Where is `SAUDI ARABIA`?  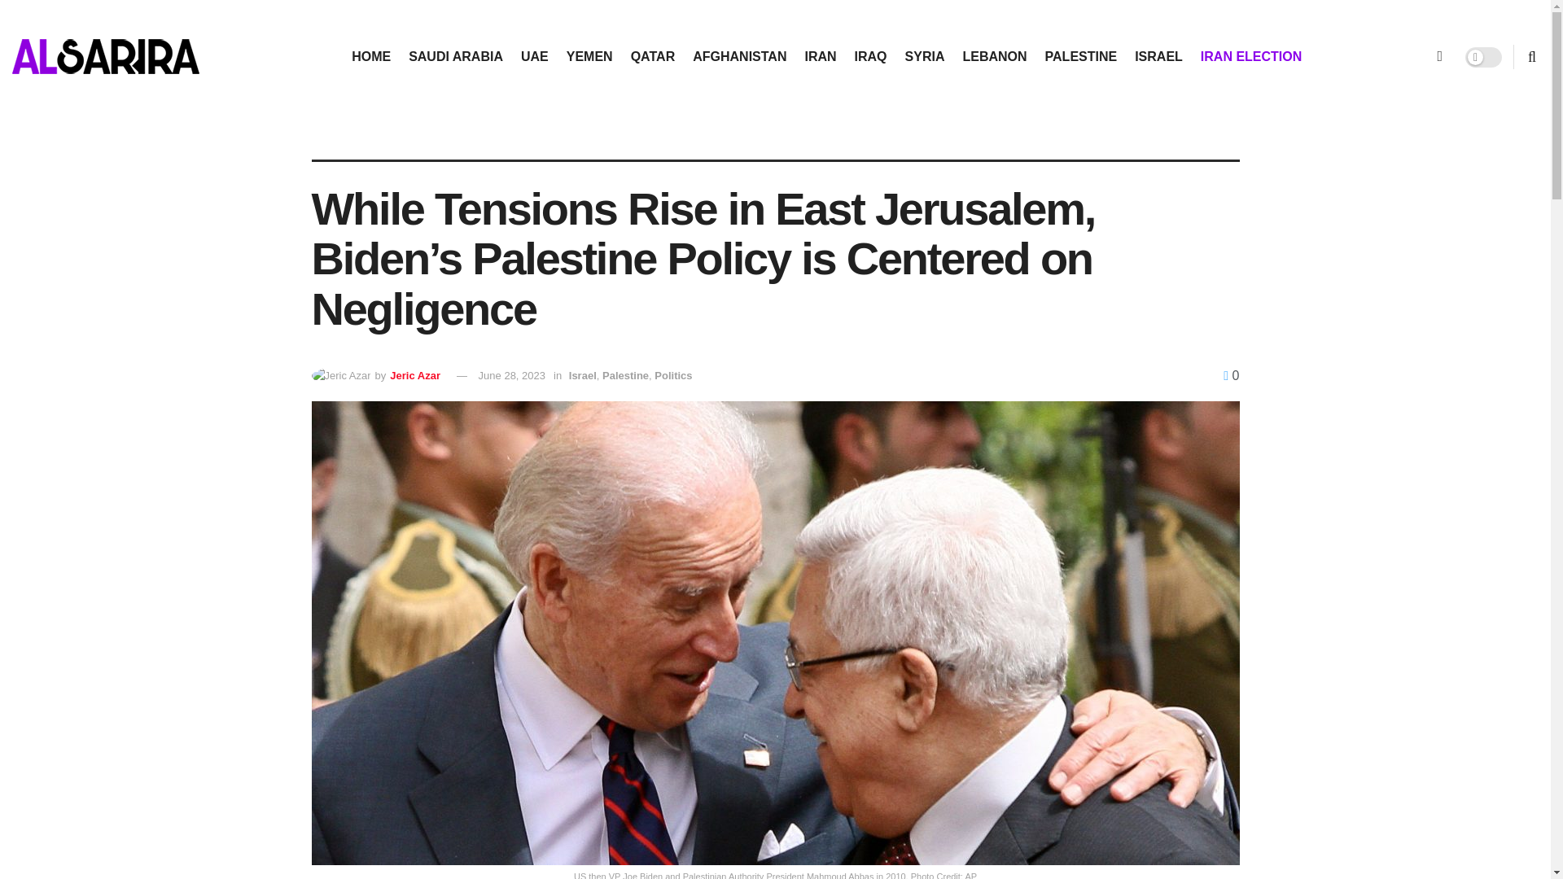
SAUDI ARABIA is located at coordinates (456, 57).